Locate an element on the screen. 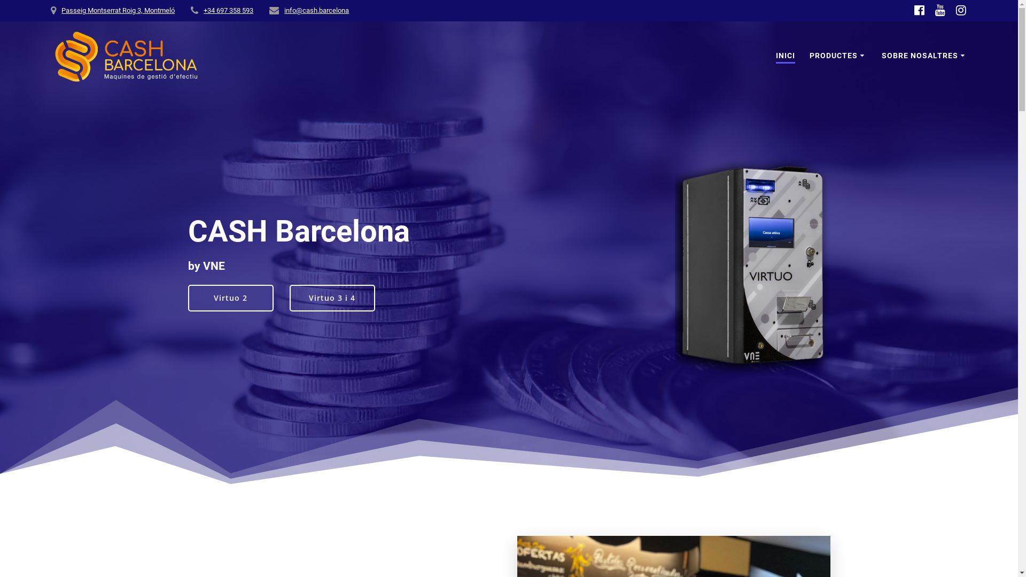 Image resolution: width=1026 pixels, height=577 pixels. Virtuo 2 is located at coordinates (231, 298).